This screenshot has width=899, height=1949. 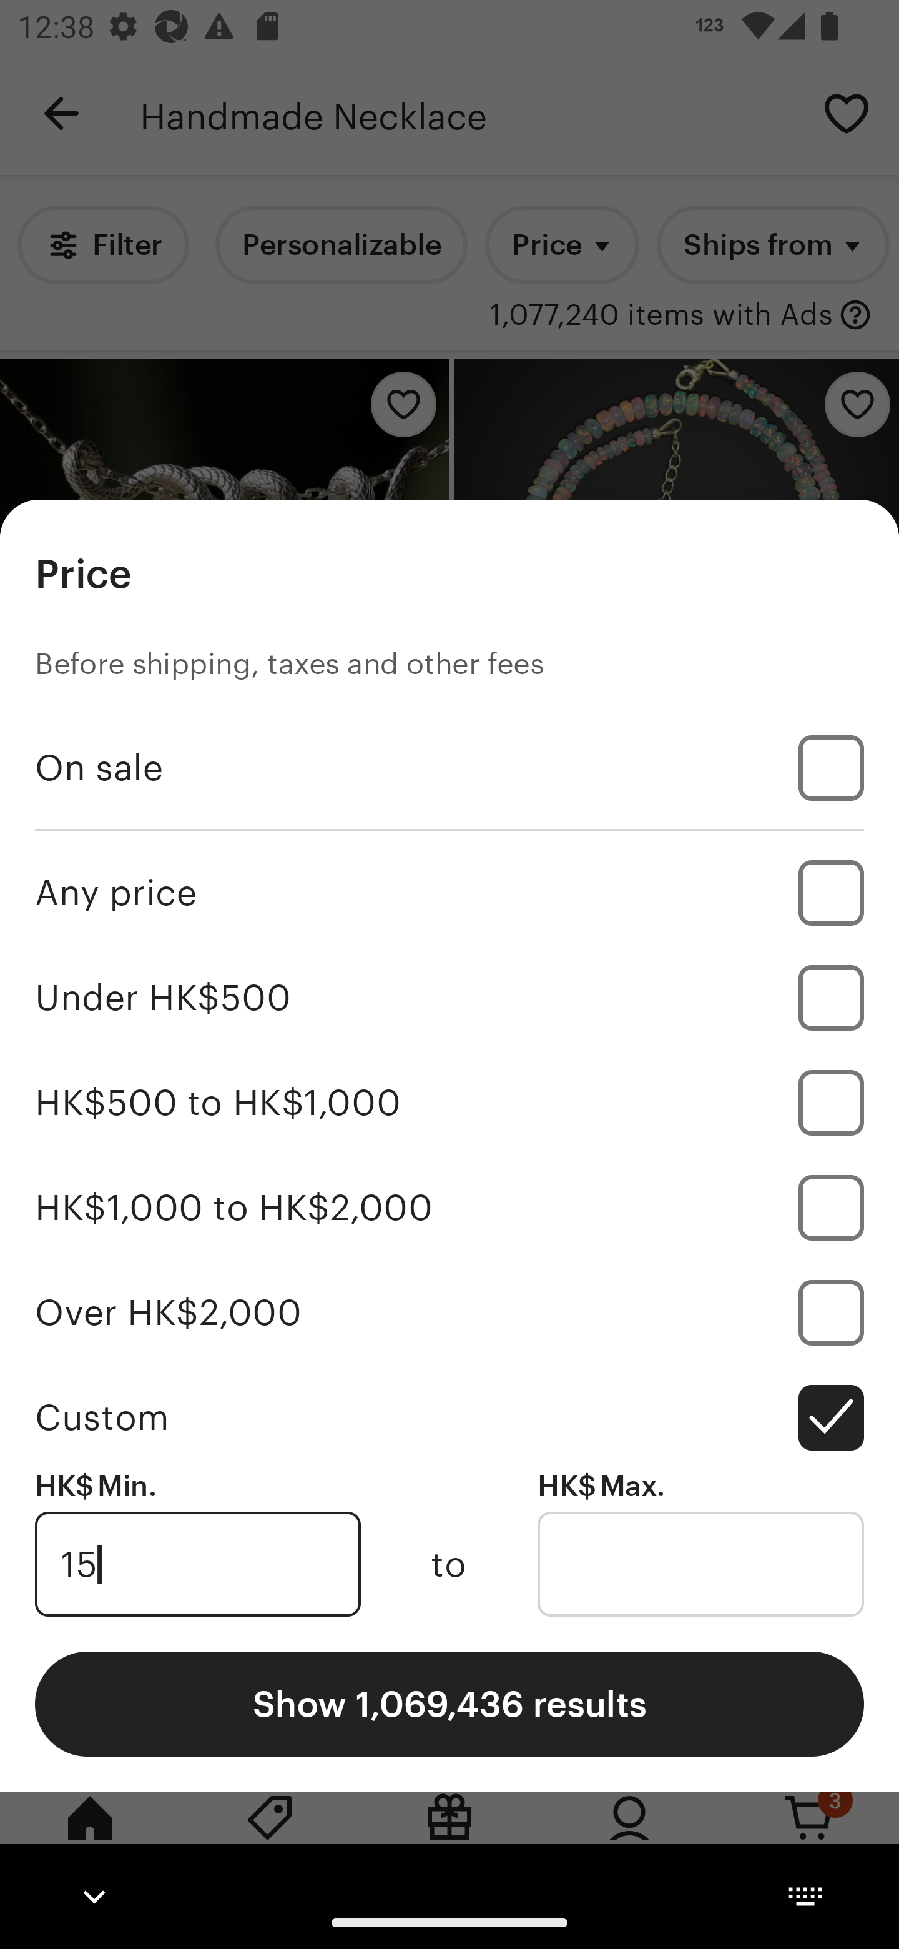 I want to click on Any price, so click(x=449, y=892).